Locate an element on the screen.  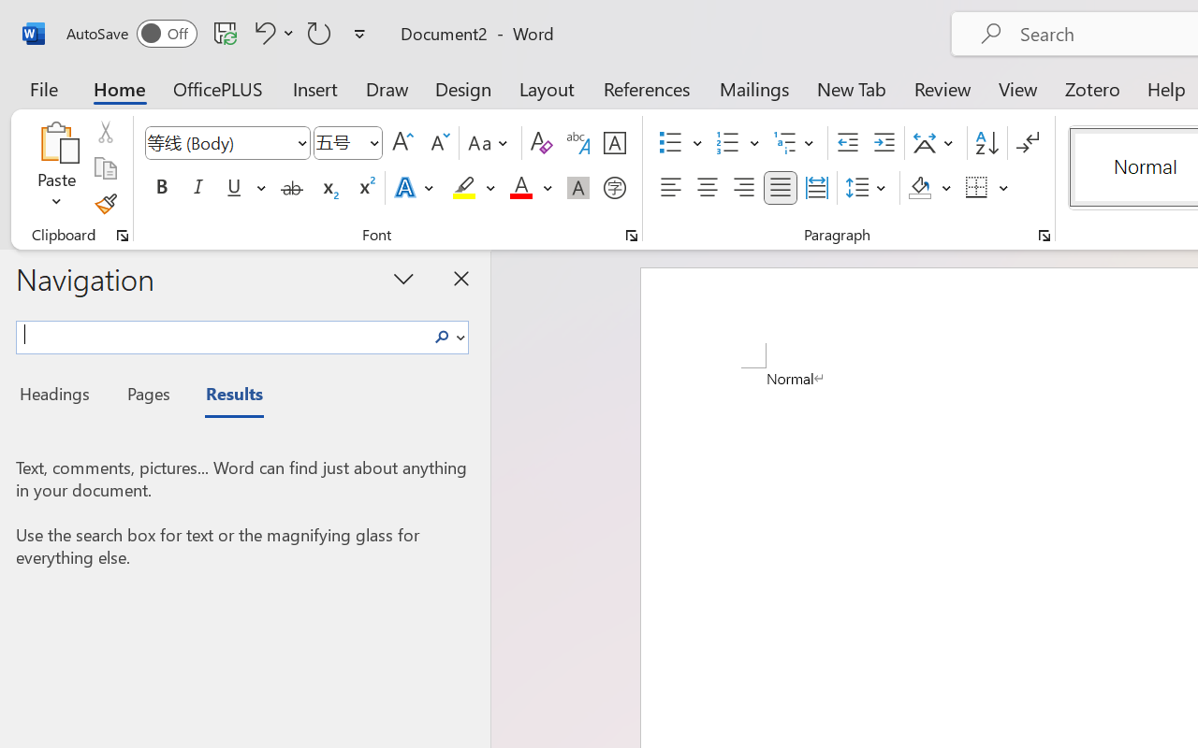
Borders is located at coordinates (977, 188).